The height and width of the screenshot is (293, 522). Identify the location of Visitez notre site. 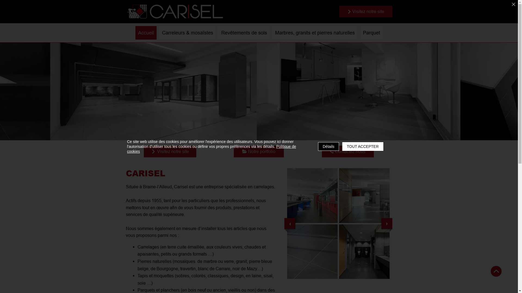
(170, 151).